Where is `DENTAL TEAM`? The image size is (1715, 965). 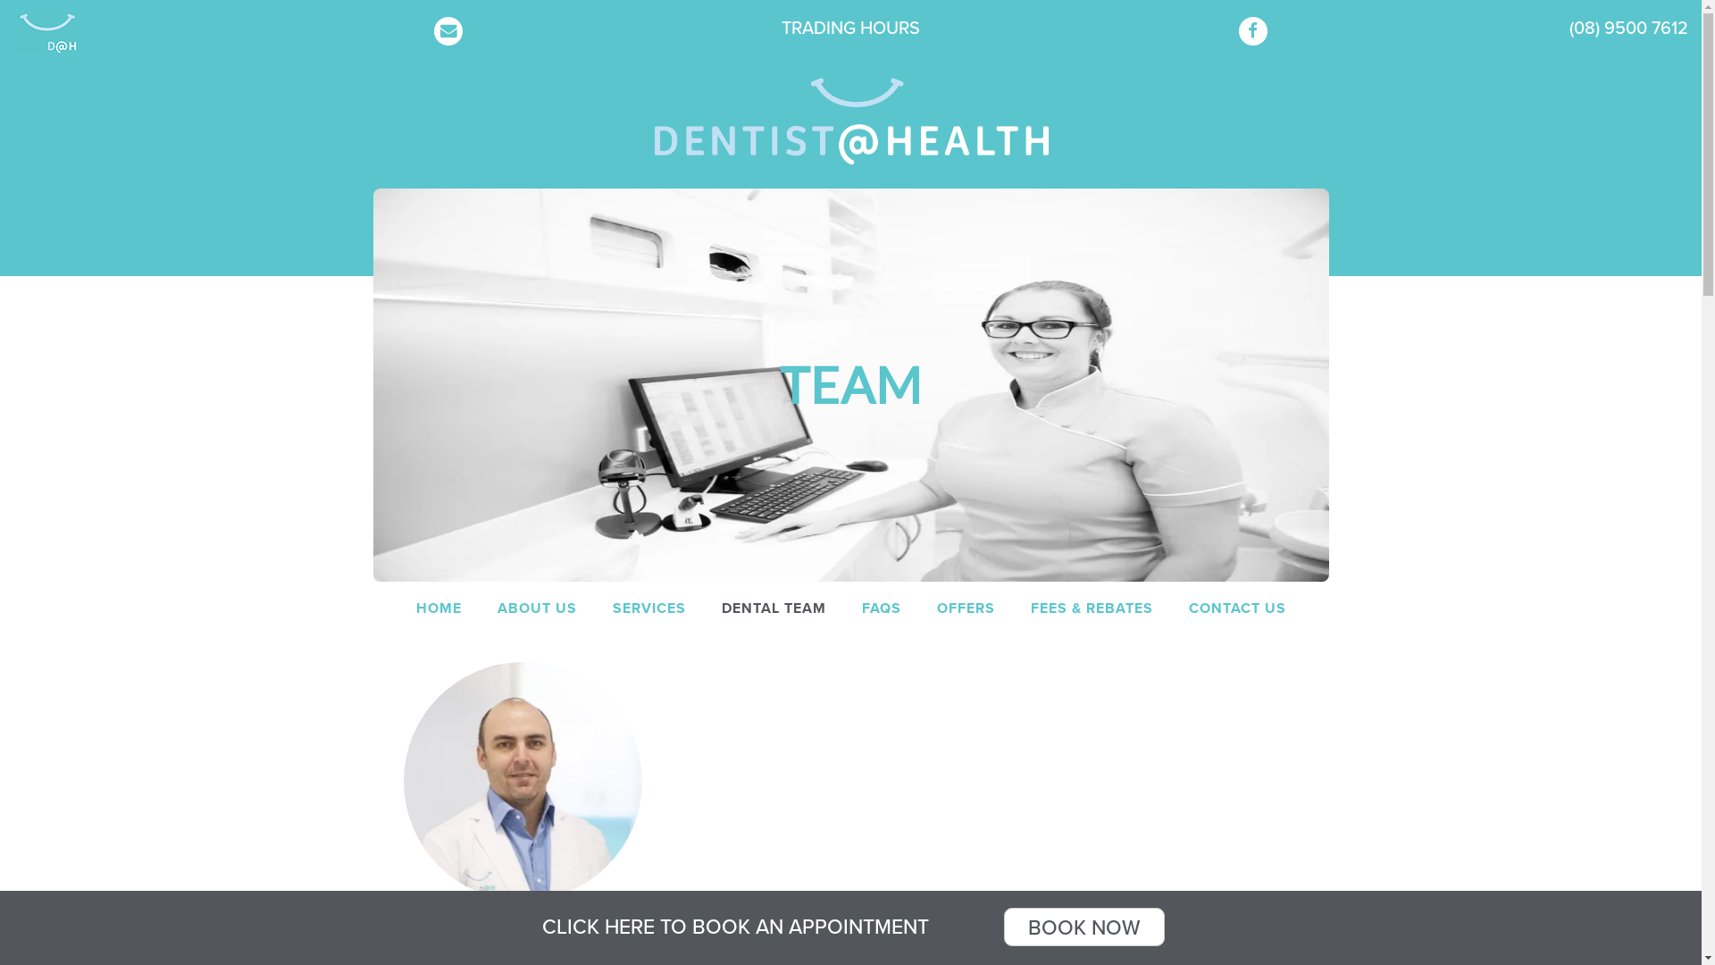 DENTAL TEAM is located at coordinates (774, 608).